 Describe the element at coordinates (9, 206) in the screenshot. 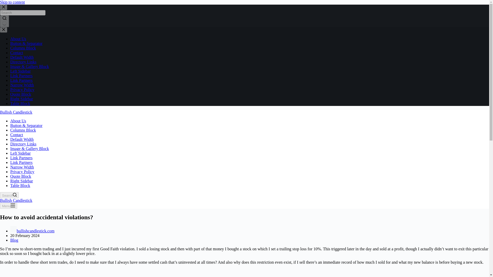

I see `Menu` at that location.